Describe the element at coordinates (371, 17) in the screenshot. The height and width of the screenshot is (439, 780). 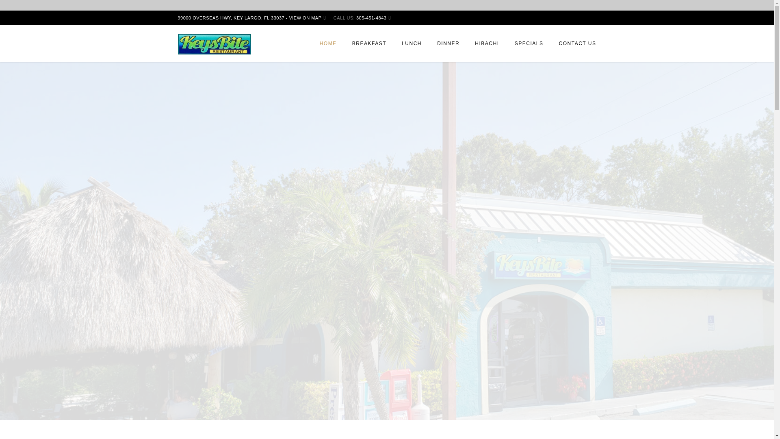
I see `305-451-4843` at that location.